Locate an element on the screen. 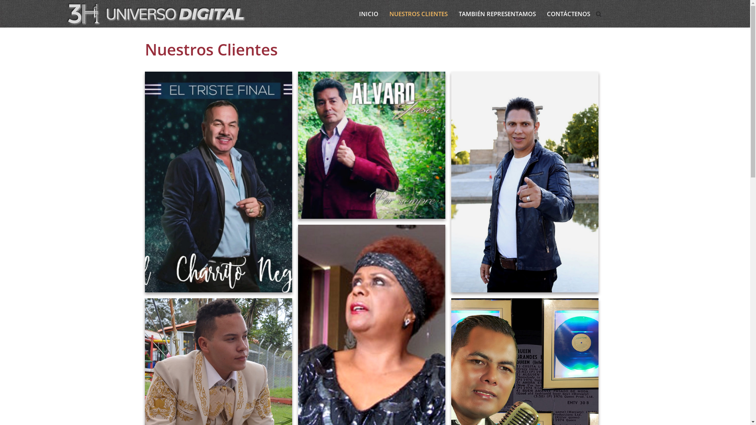 The image size is (756, 425). EL CHARRITO NEGRO is located at coordinates (219, 182).